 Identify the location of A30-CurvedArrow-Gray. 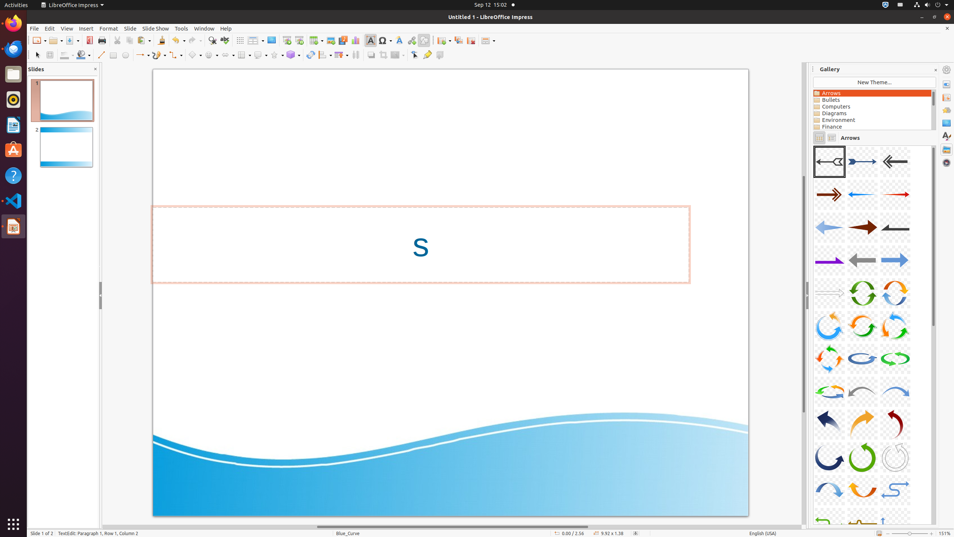
(895, 457).